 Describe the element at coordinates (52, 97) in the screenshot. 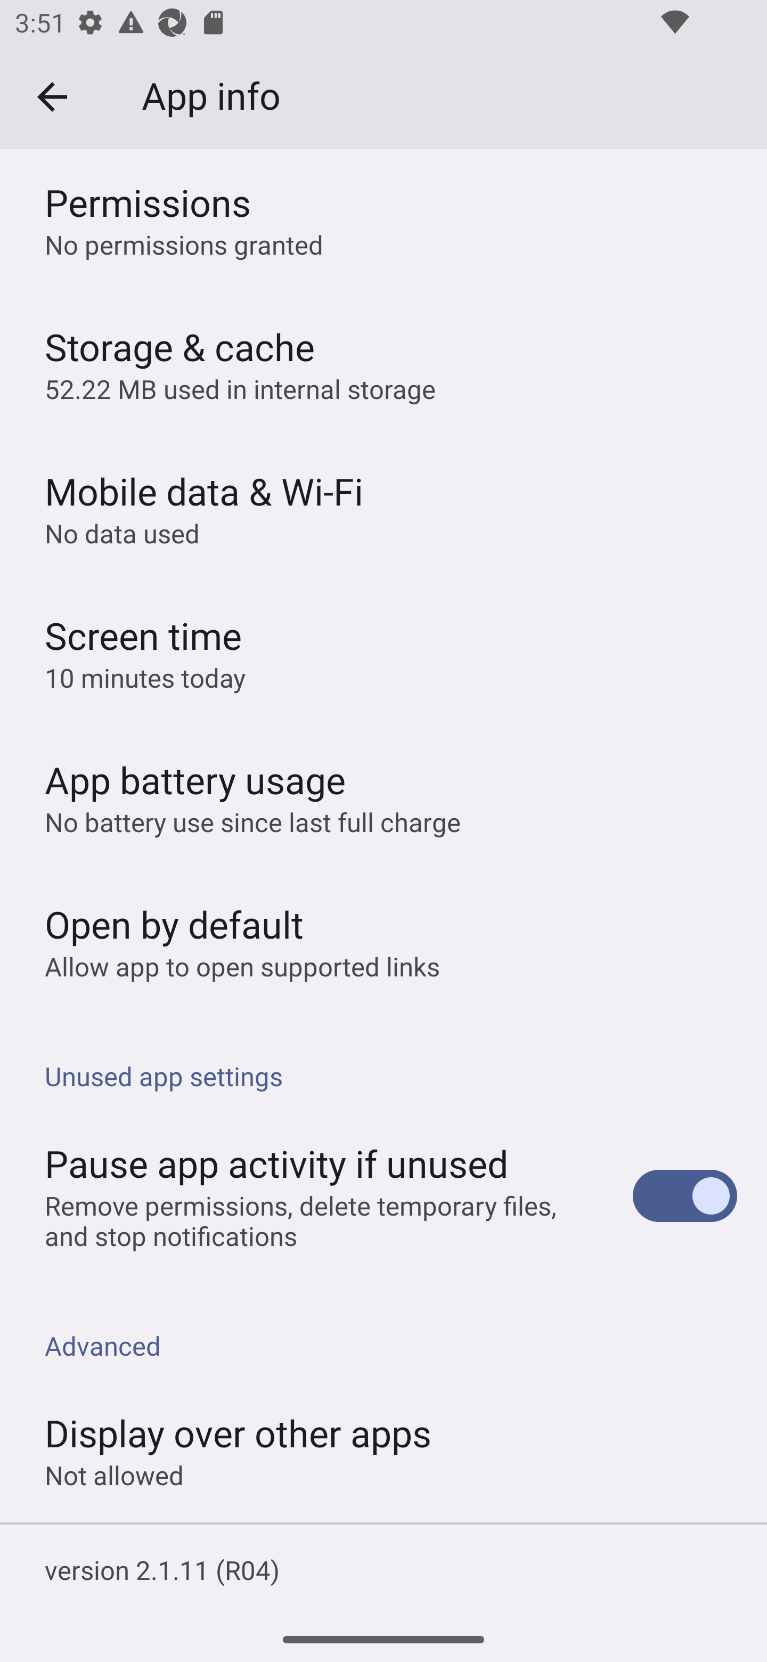

I see `Navigate up` at that location.